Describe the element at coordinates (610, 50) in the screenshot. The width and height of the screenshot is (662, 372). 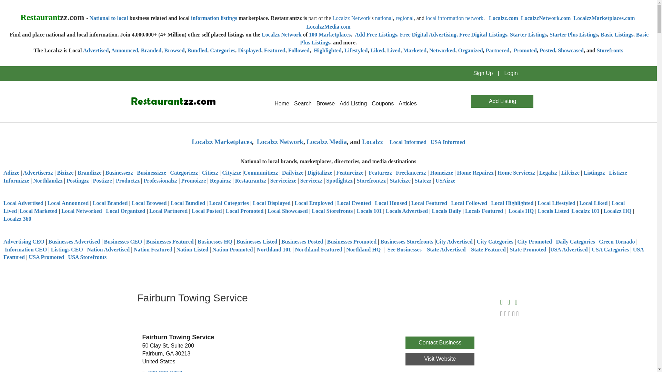
I see `Storefronts` at that location.